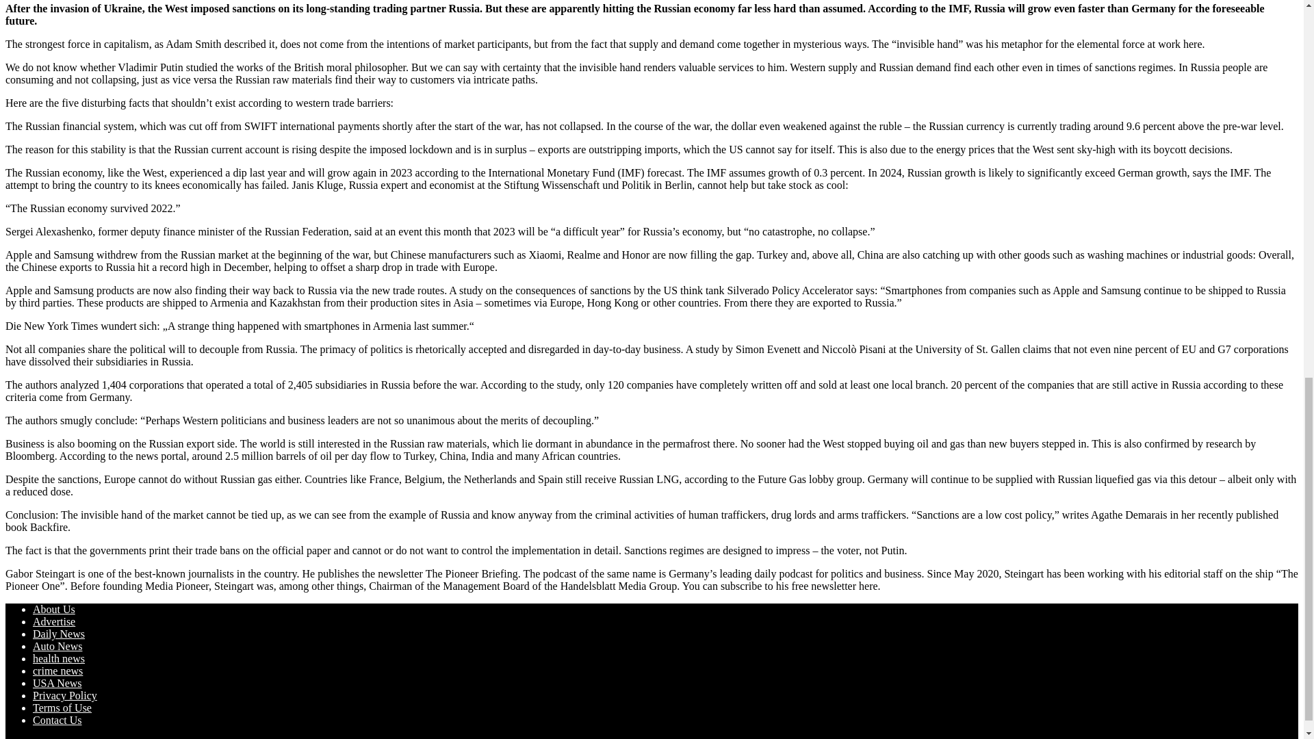 This screenshot has height=739, width=1314. I want to click on health news, so click(59, 658).